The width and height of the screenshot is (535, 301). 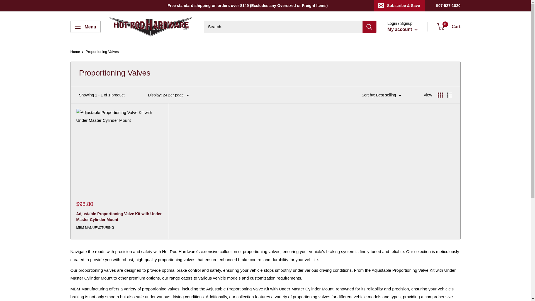 I want to click on 507-527-1020, so click(x=448, y=6).